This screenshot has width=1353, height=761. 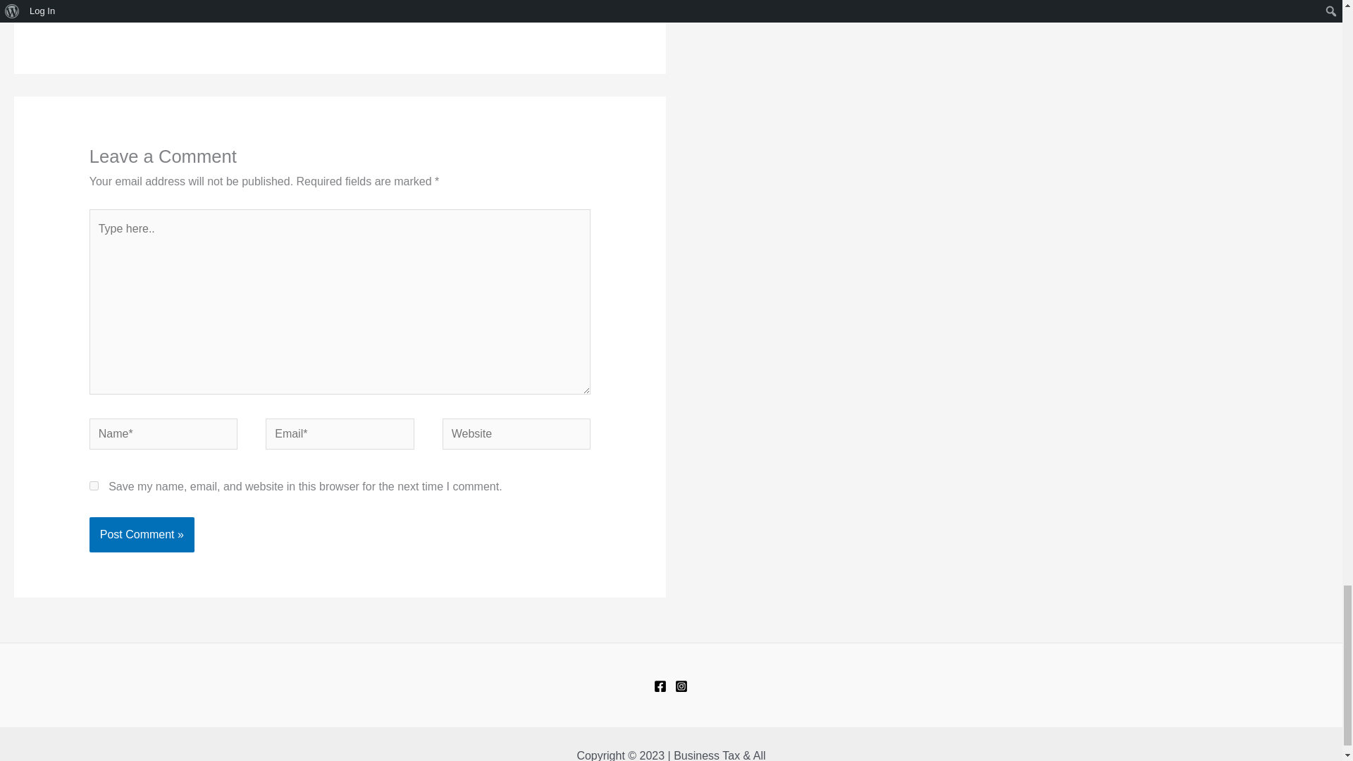 What do you see at coordinates (94, 485) in the screenshot?
I see `yes` at bounding box center [94, 485].